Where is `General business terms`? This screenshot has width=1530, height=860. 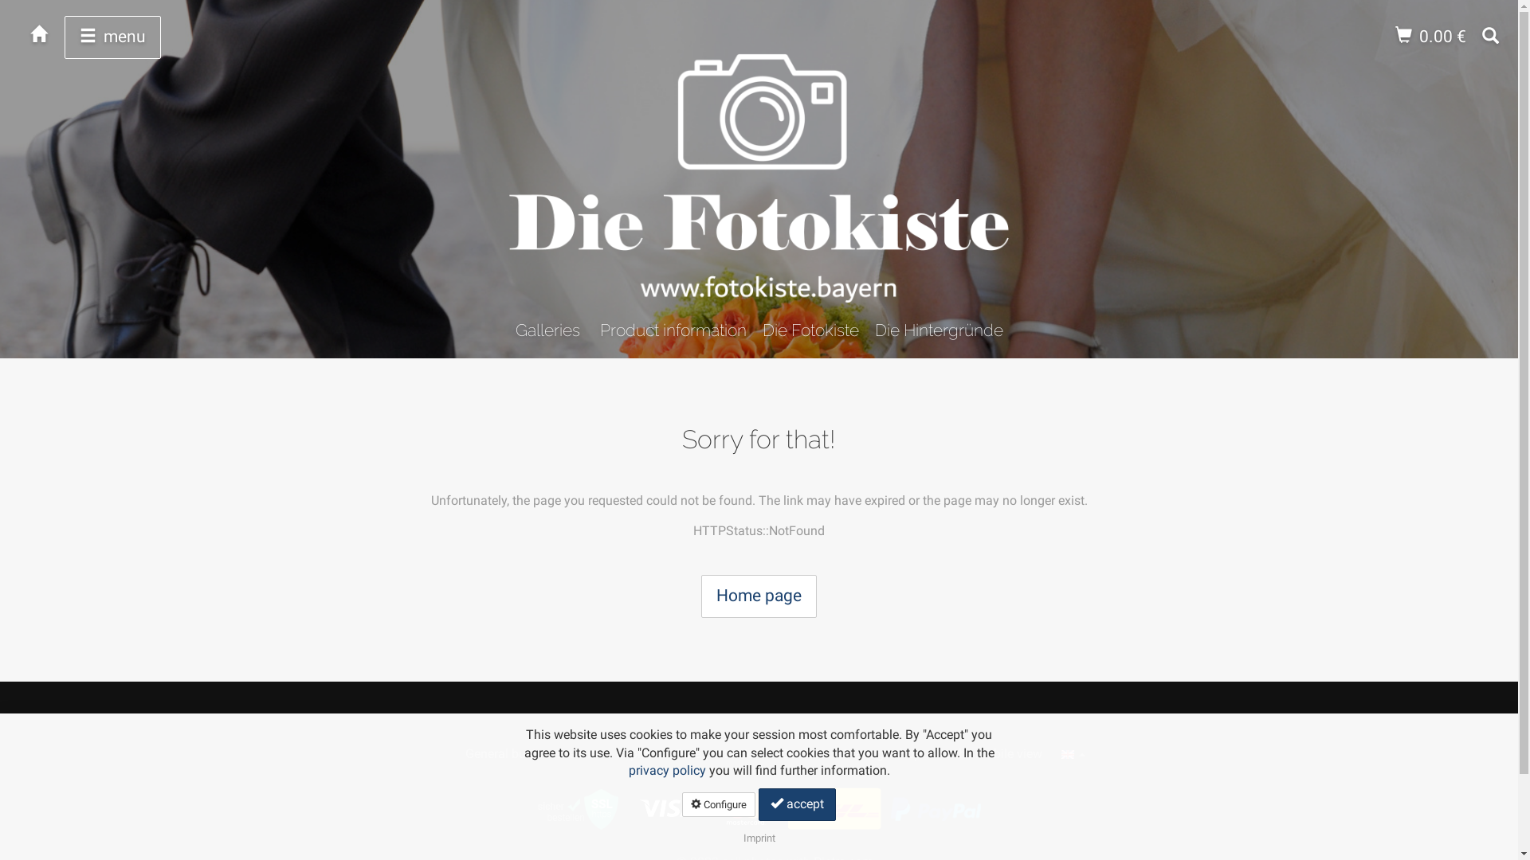
General business terms is located at coordinates (531, 753).